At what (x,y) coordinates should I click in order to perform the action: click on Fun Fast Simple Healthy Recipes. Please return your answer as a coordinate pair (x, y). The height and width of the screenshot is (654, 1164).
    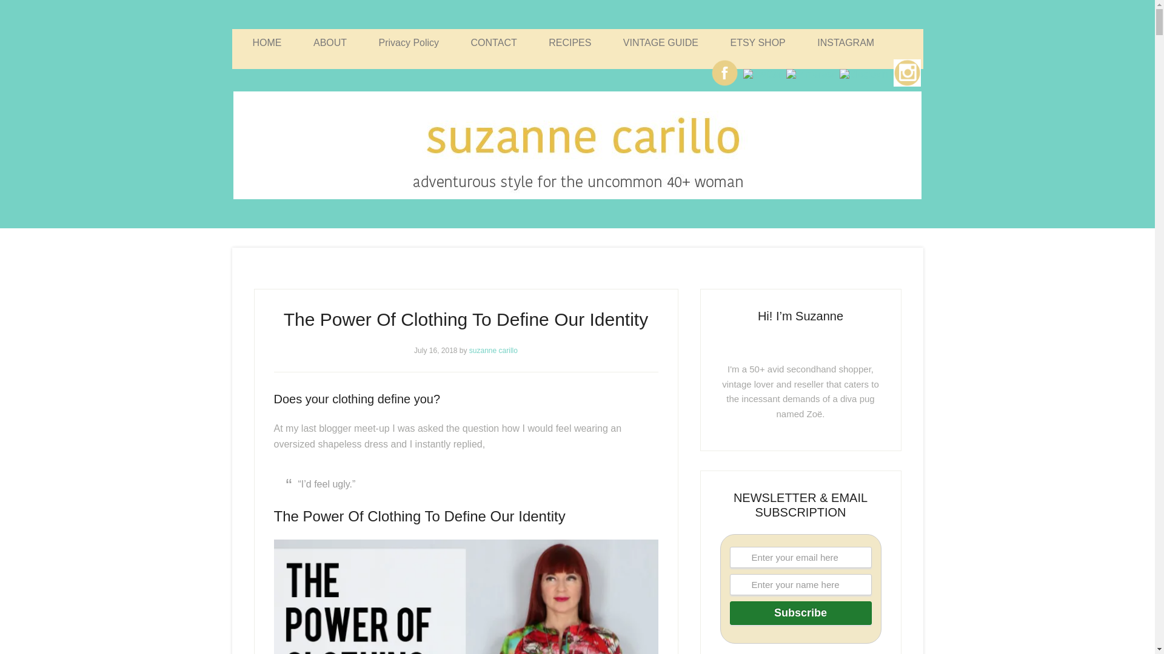
    Looking at the image, I should click on (570, 42).